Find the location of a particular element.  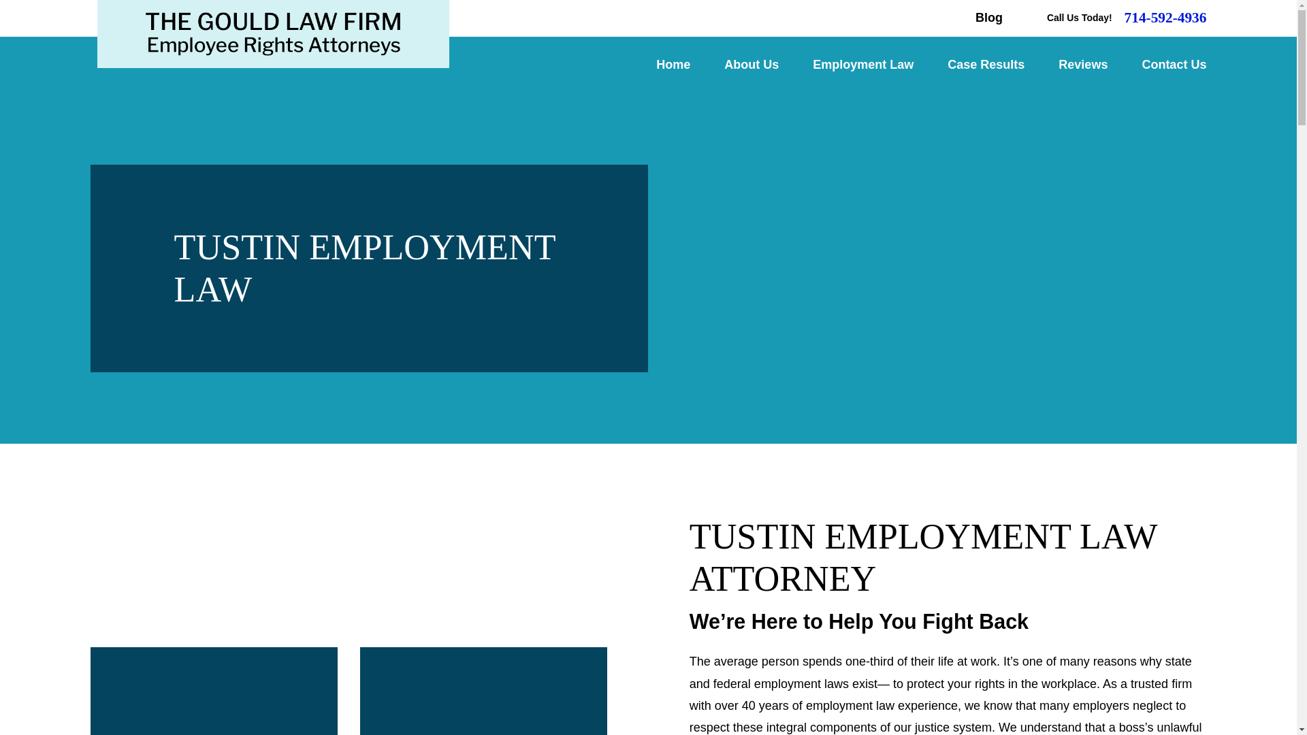

Home is located at coordinates (673, 65).